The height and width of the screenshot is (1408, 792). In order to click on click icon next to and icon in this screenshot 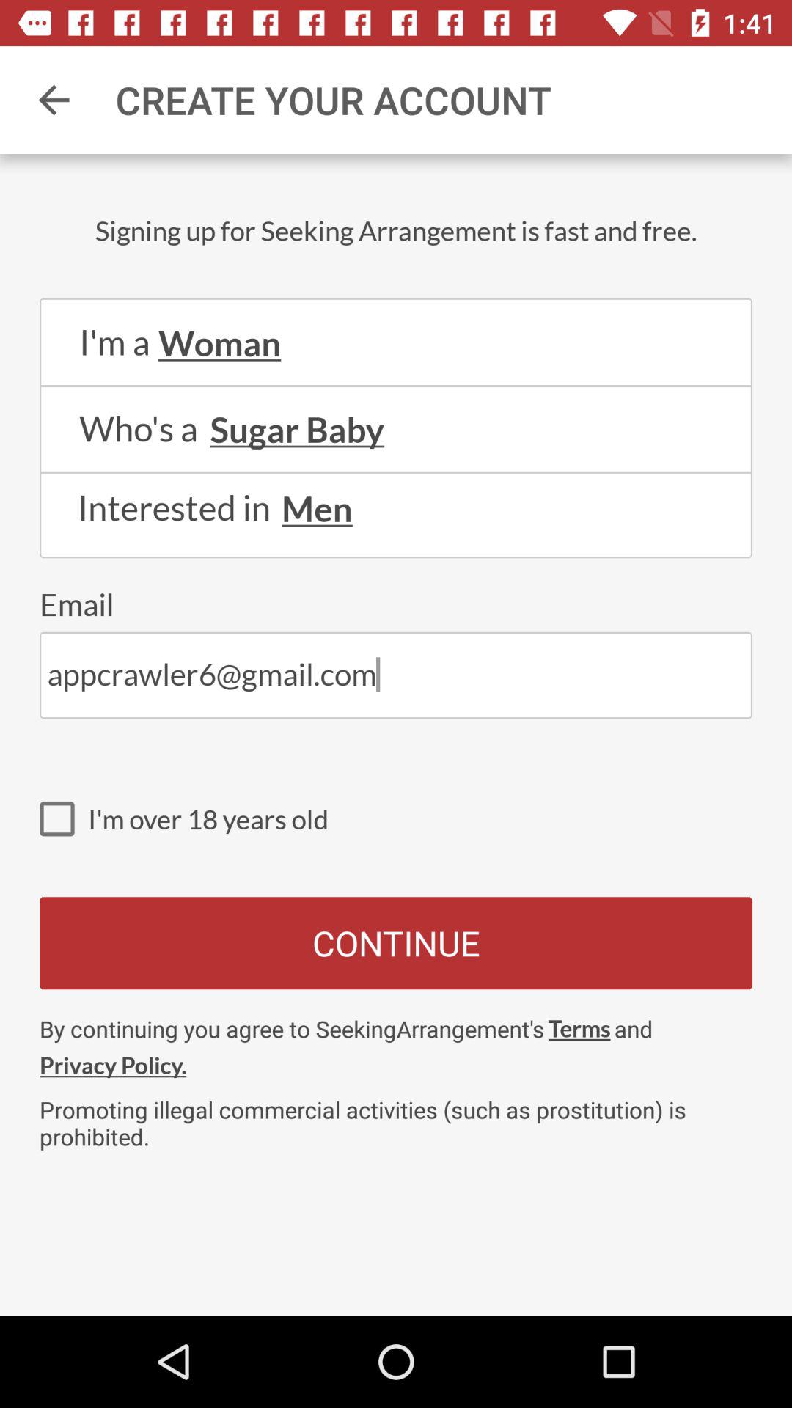, I will do `click(579, 1028)`.